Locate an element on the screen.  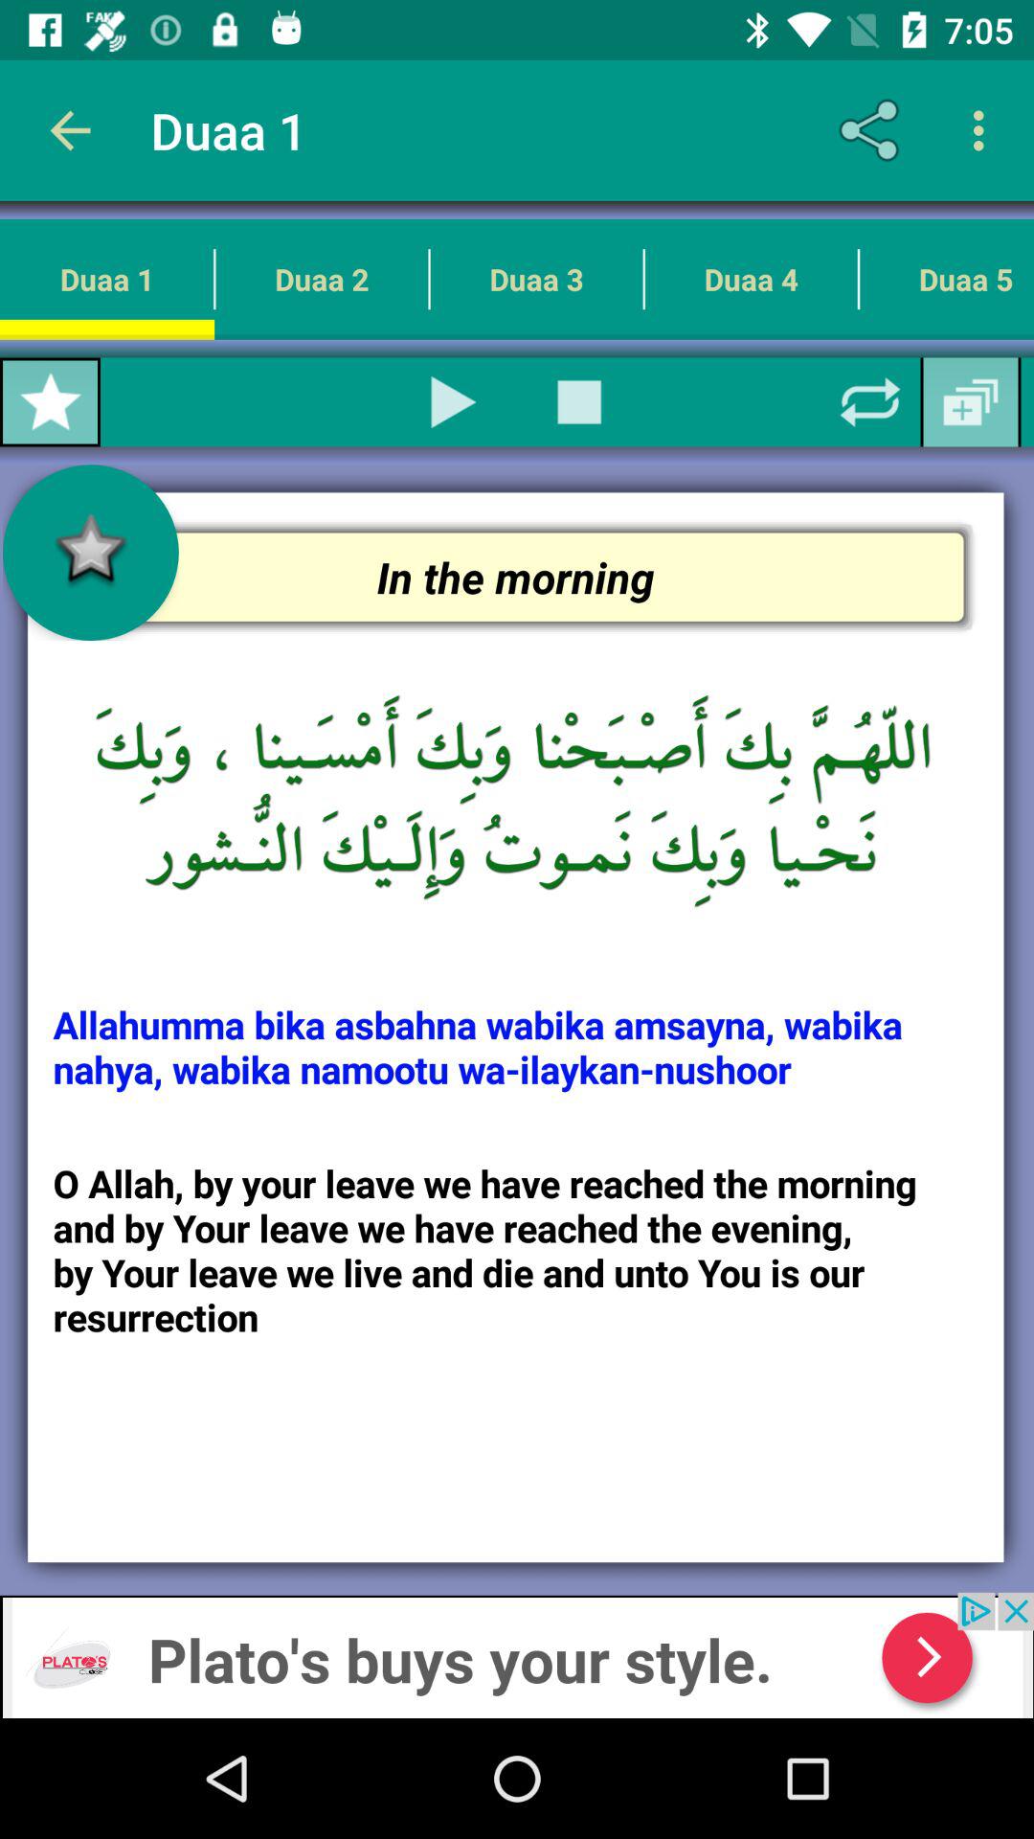
play this mantra or prayer is located at coordinates (454, 402).